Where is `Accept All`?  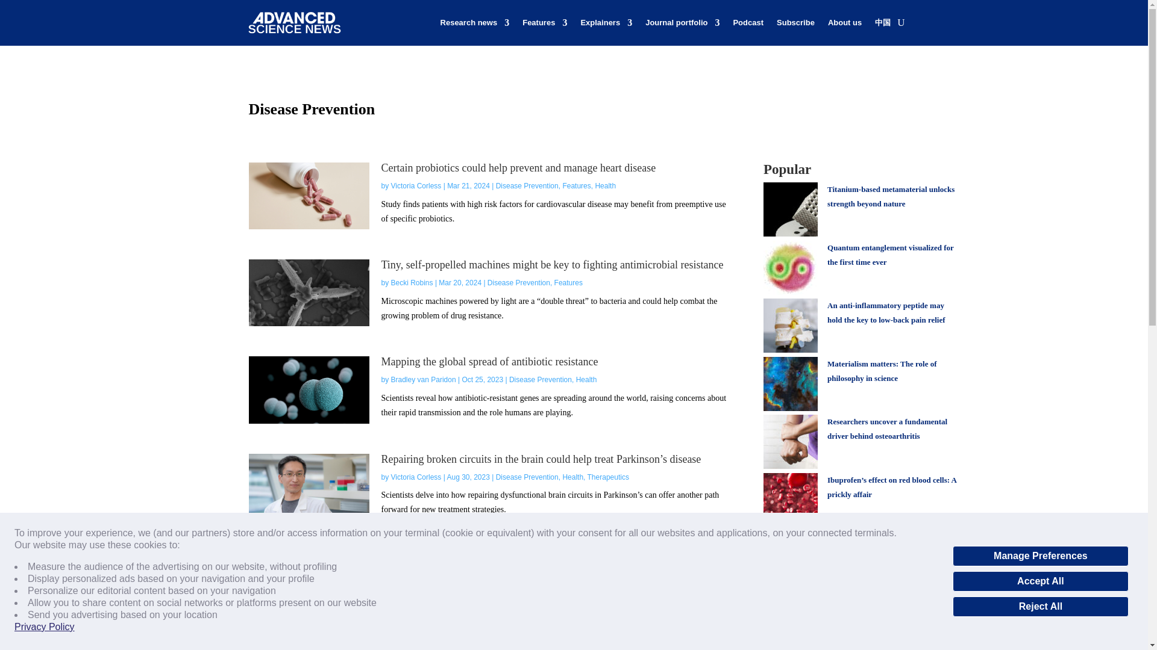
Accept All is located at coordinates (1040, 581).